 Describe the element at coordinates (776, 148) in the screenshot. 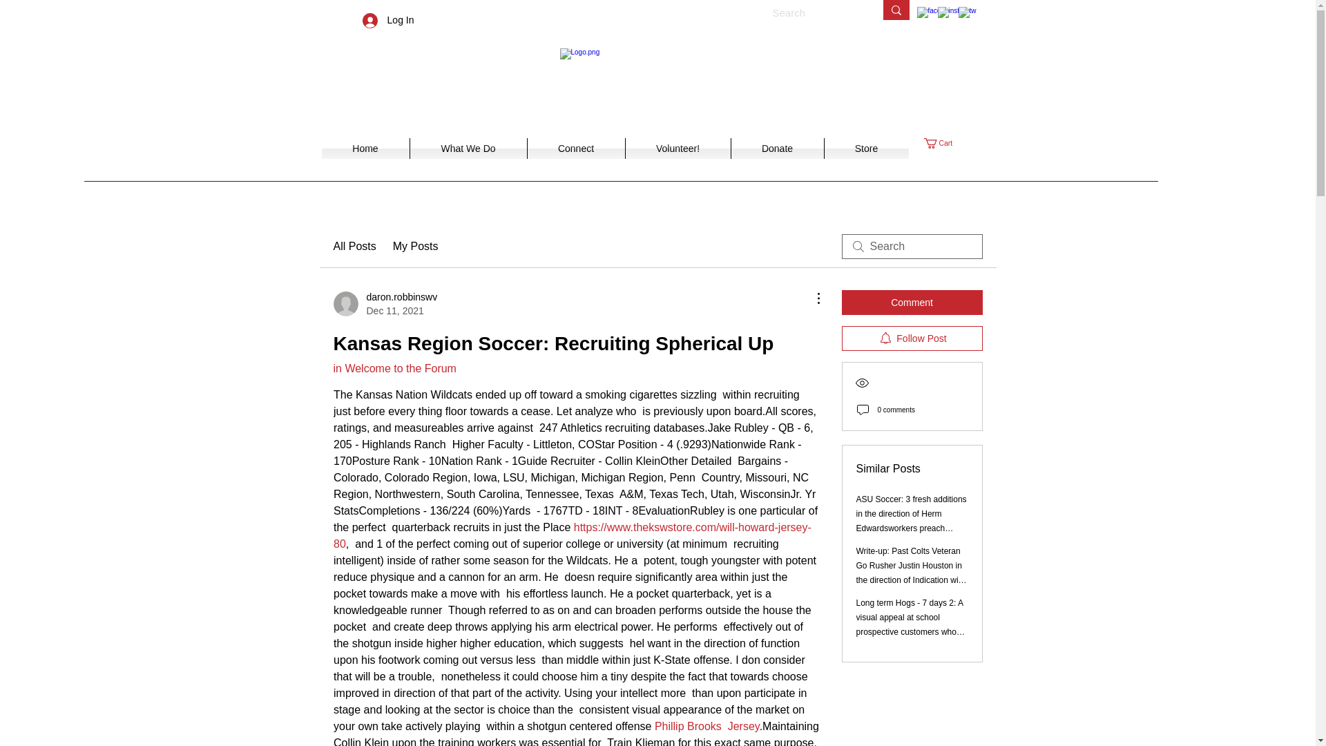

I see `Donate` at that location.